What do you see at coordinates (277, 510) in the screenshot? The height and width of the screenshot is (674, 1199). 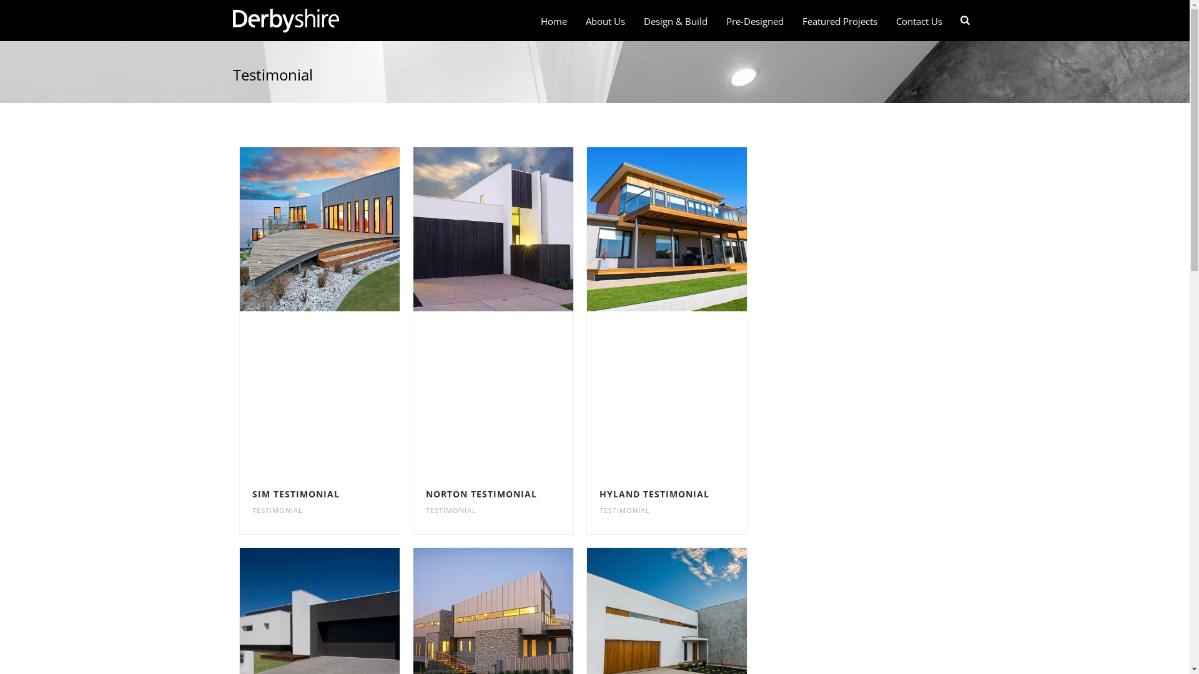 I see `TESTIMONIAL` at bounding box center [277, 510].